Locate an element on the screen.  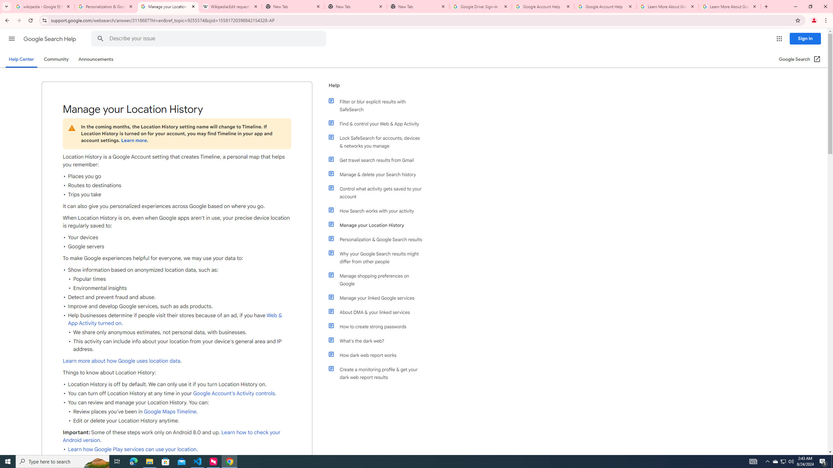
How Search works with your activity is located at coordinates (378, 211).